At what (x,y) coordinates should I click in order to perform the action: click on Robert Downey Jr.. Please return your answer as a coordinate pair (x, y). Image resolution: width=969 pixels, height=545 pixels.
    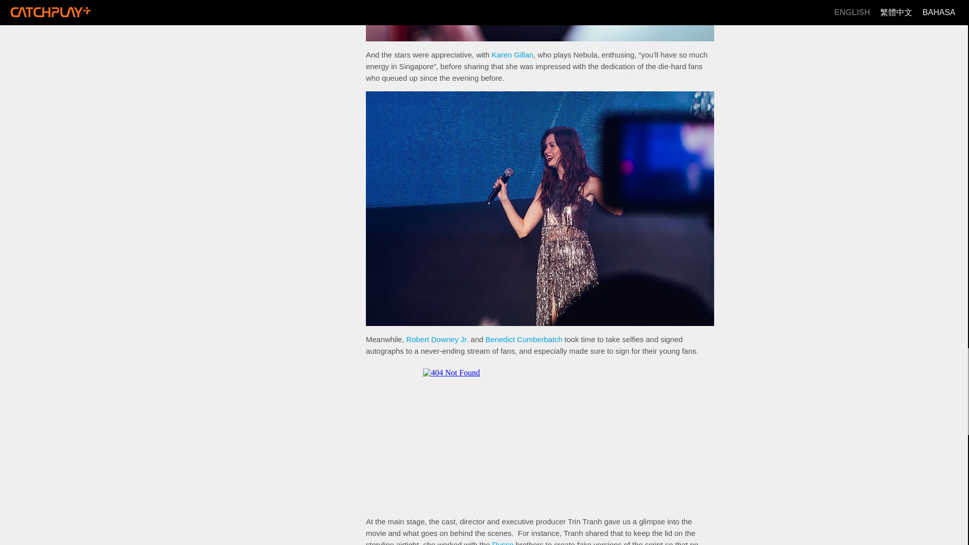
    Looking at the image, I should click on (437, 339).